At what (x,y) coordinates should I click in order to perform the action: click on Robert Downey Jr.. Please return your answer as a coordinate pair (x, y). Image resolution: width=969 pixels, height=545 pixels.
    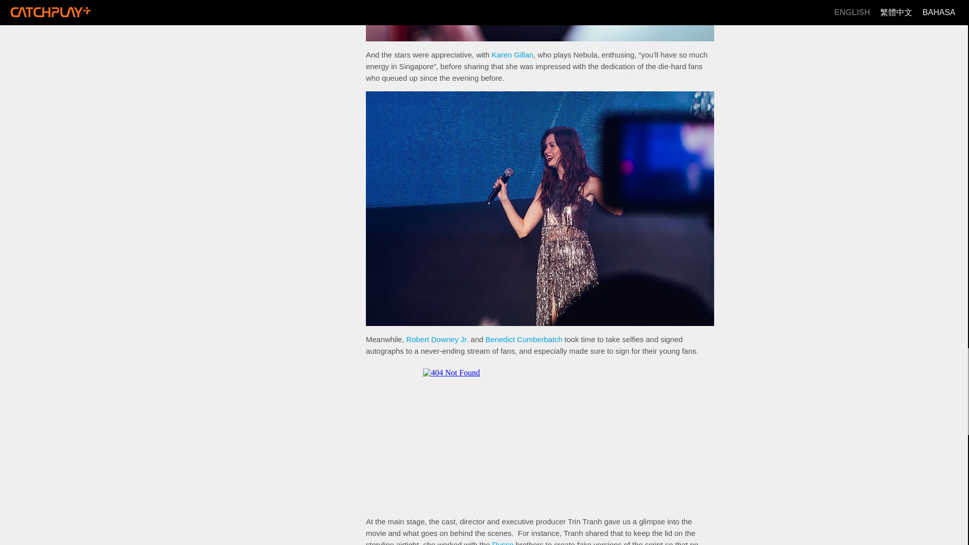
    Looking at the image, I should click on (437, 339).